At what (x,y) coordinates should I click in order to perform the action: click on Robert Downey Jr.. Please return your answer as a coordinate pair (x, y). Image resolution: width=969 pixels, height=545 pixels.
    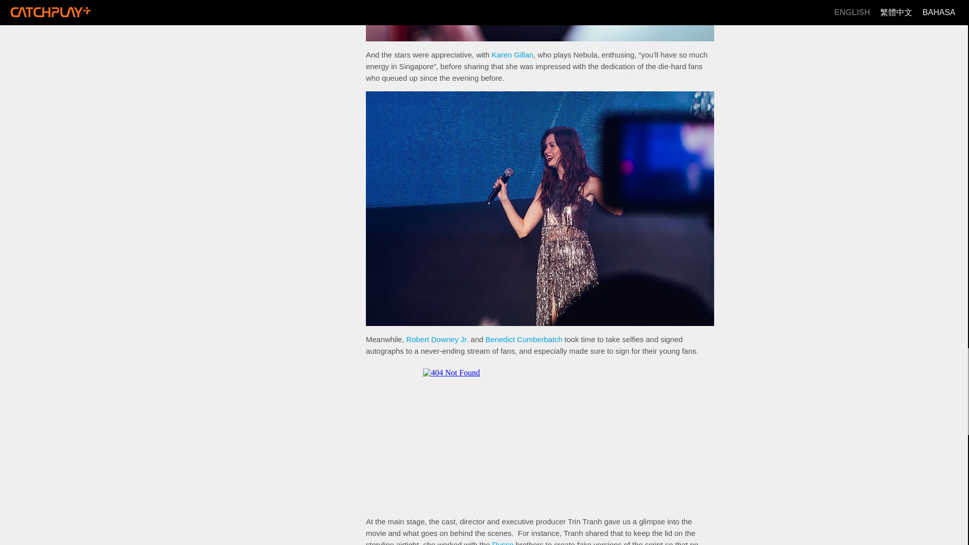
    Looking at the image, I should click on (437, 339).